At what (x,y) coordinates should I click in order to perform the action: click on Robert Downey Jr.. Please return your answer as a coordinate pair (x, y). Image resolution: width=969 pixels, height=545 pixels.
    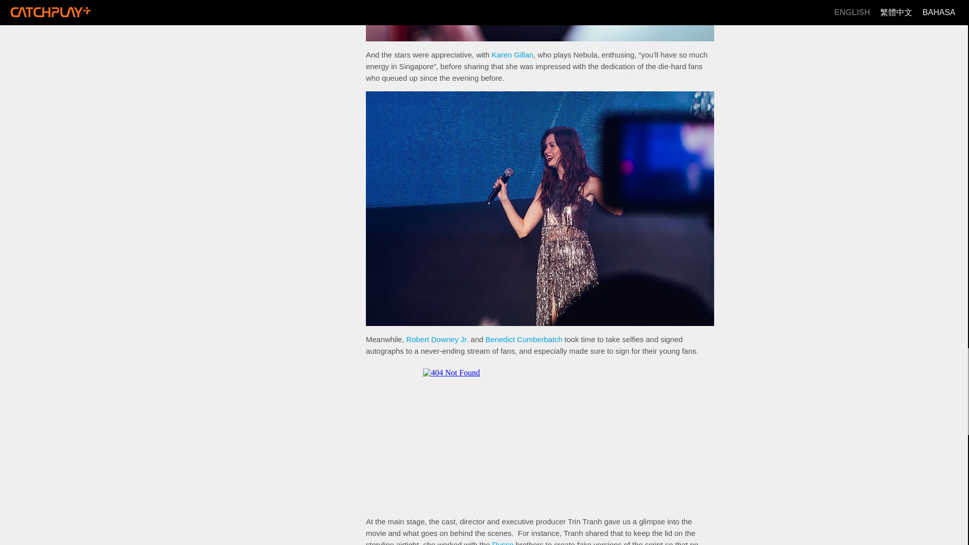
    Looking at the image, I should click on (437, 339).